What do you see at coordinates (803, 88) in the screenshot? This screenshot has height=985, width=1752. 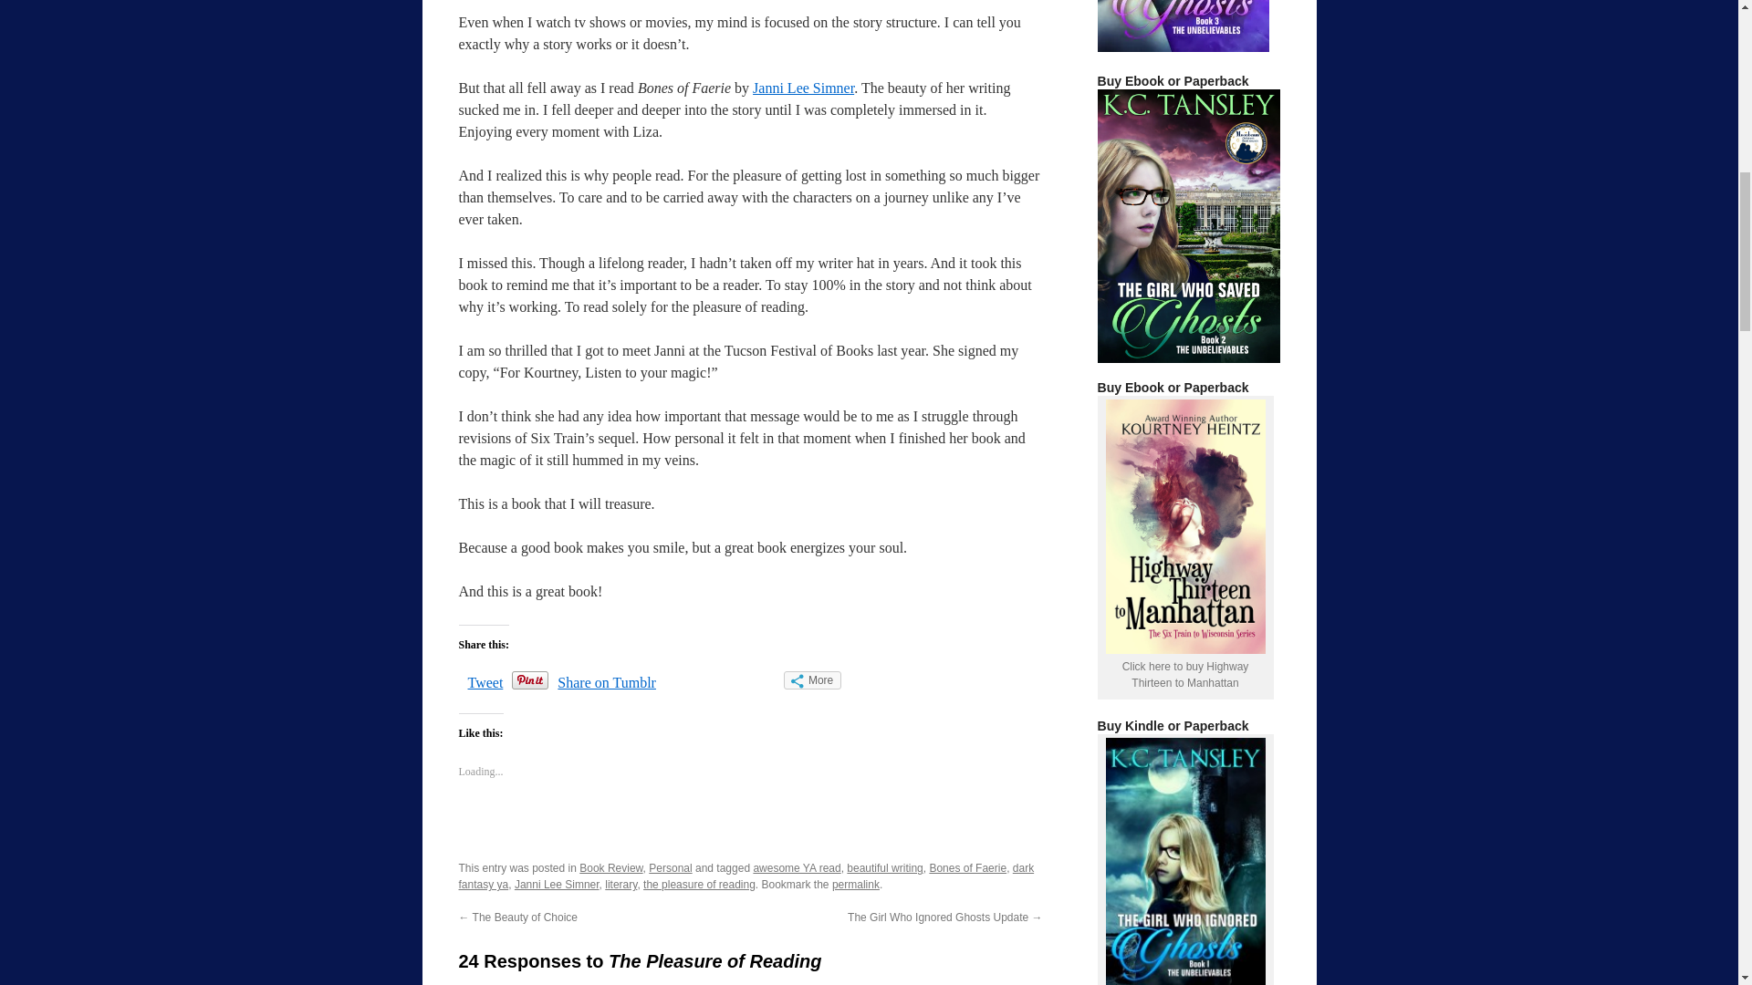 I see `Janni Lee Simner` at bounding box center [803, 88].